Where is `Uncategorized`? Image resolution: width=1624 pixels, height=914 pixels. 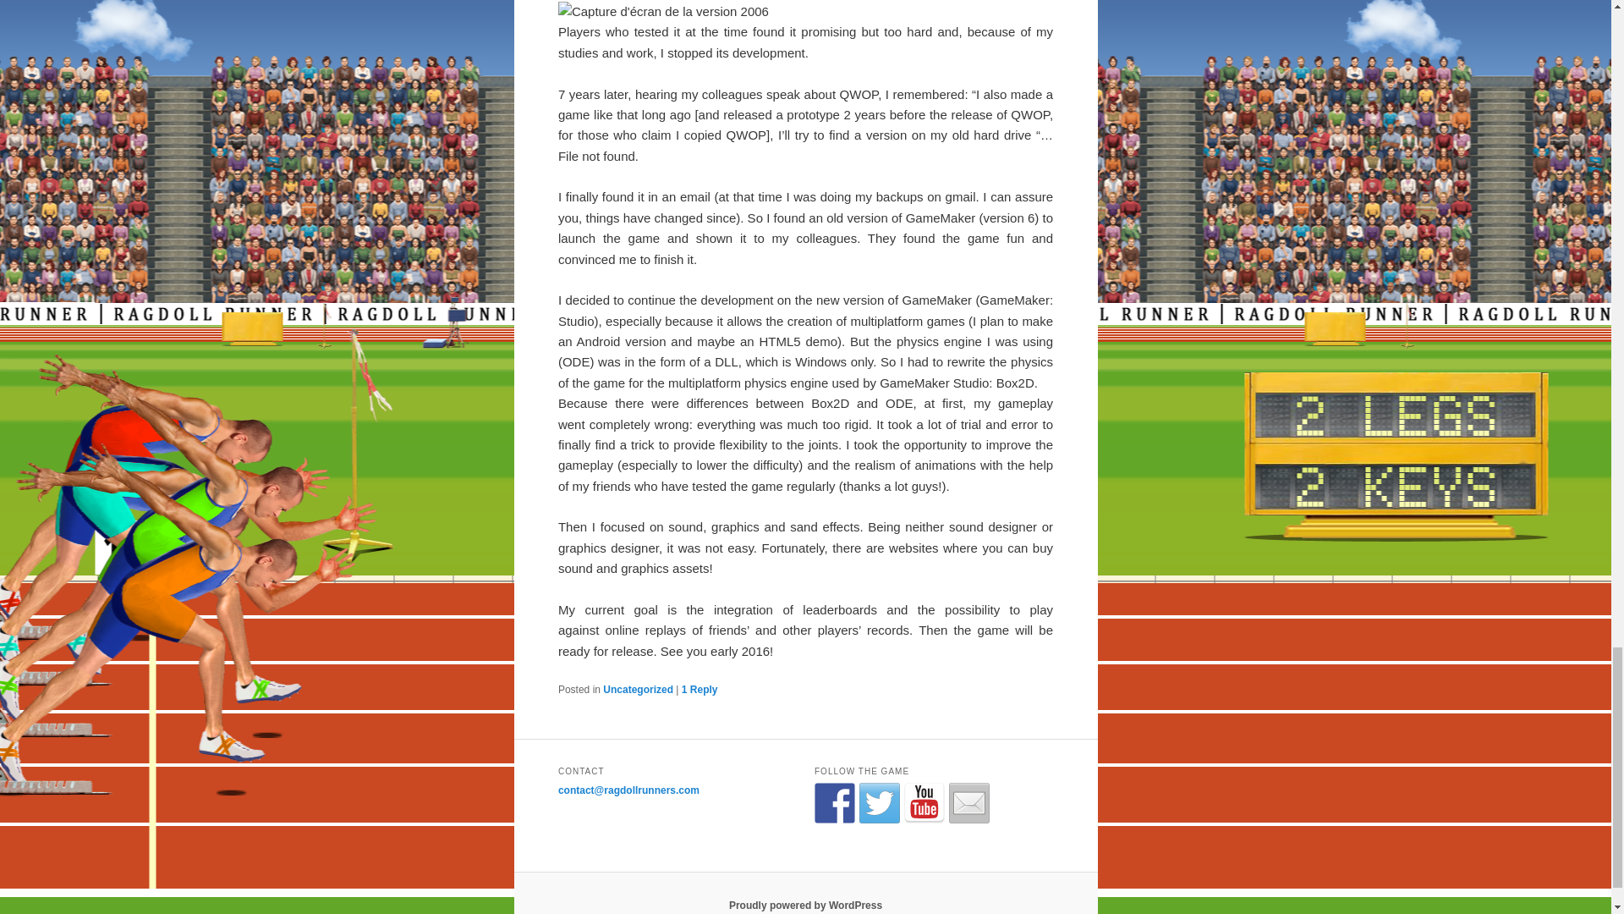
Uncategorized is located at coordinates (638, 689).